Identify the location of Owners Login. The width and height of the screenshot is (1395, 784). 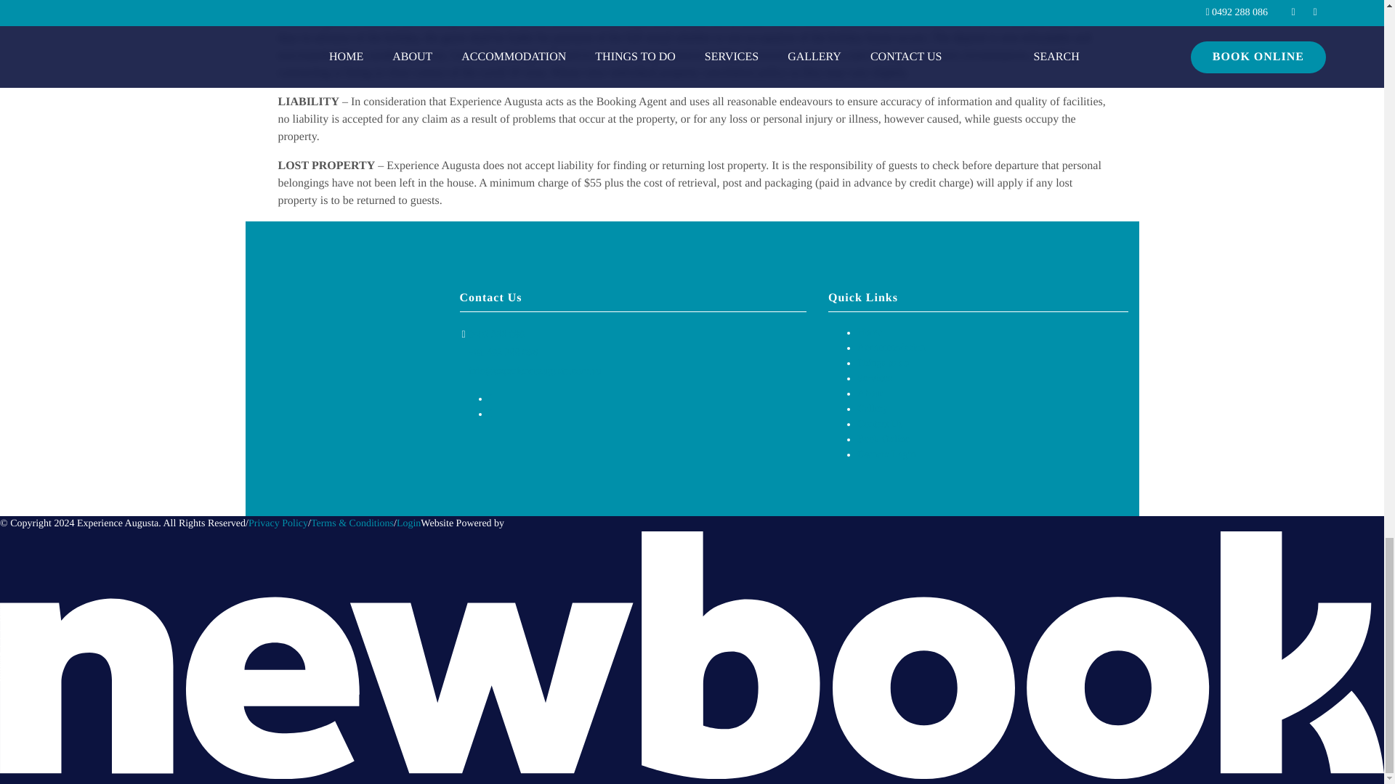
(886, 454).